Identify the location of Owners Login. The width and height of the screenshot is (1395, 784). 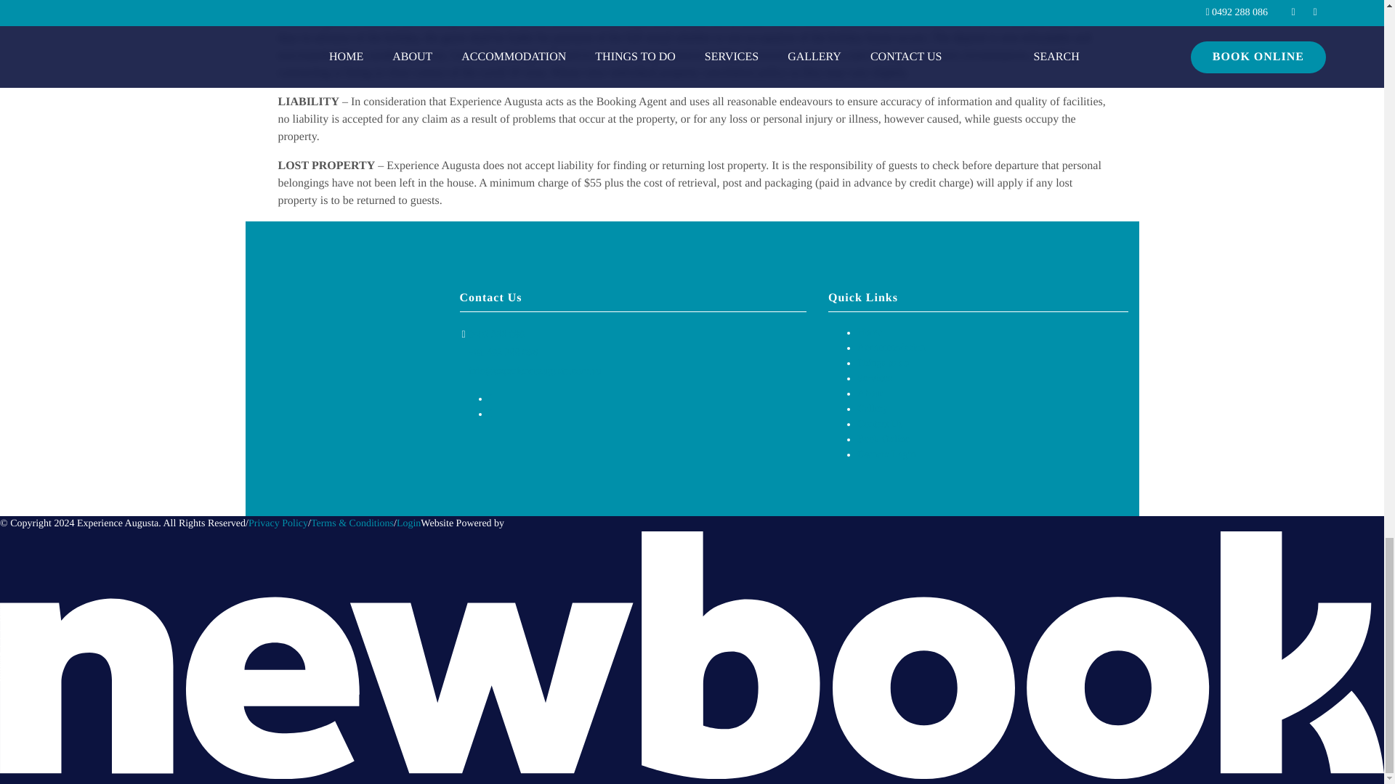
(886, 454).